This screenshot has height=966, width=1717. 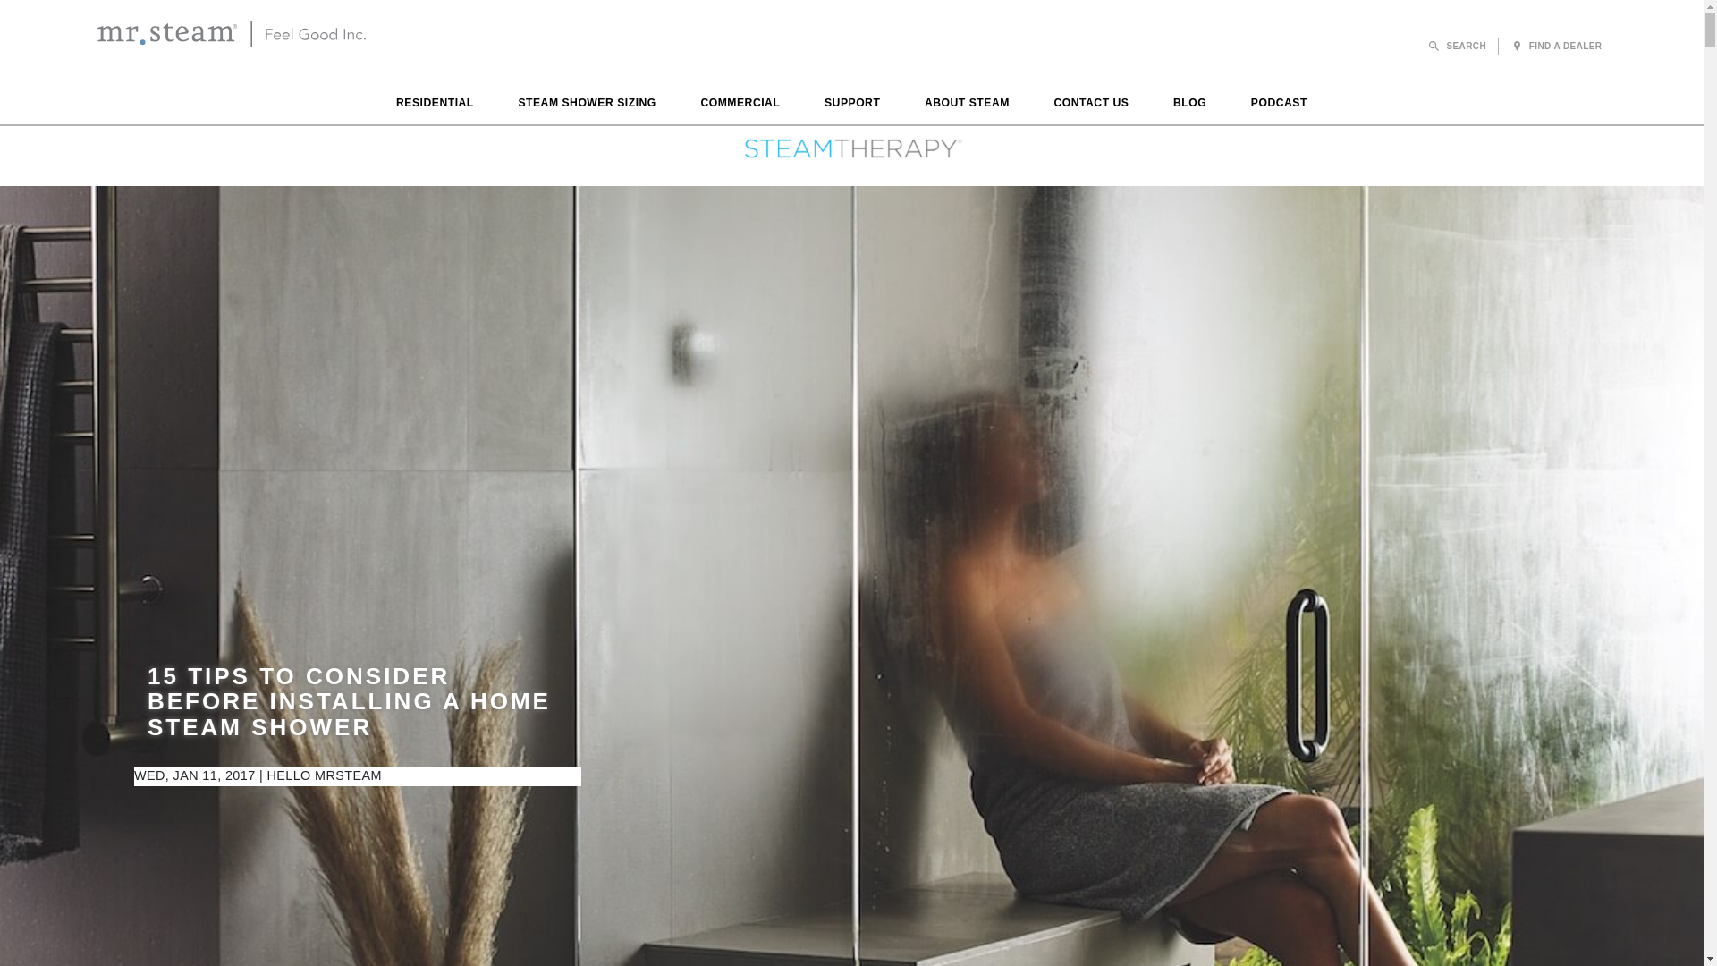 What do you see at coordinates (851, 106) in the screenshot?
I see `SUPPORT` at bounding box center [851, 106].